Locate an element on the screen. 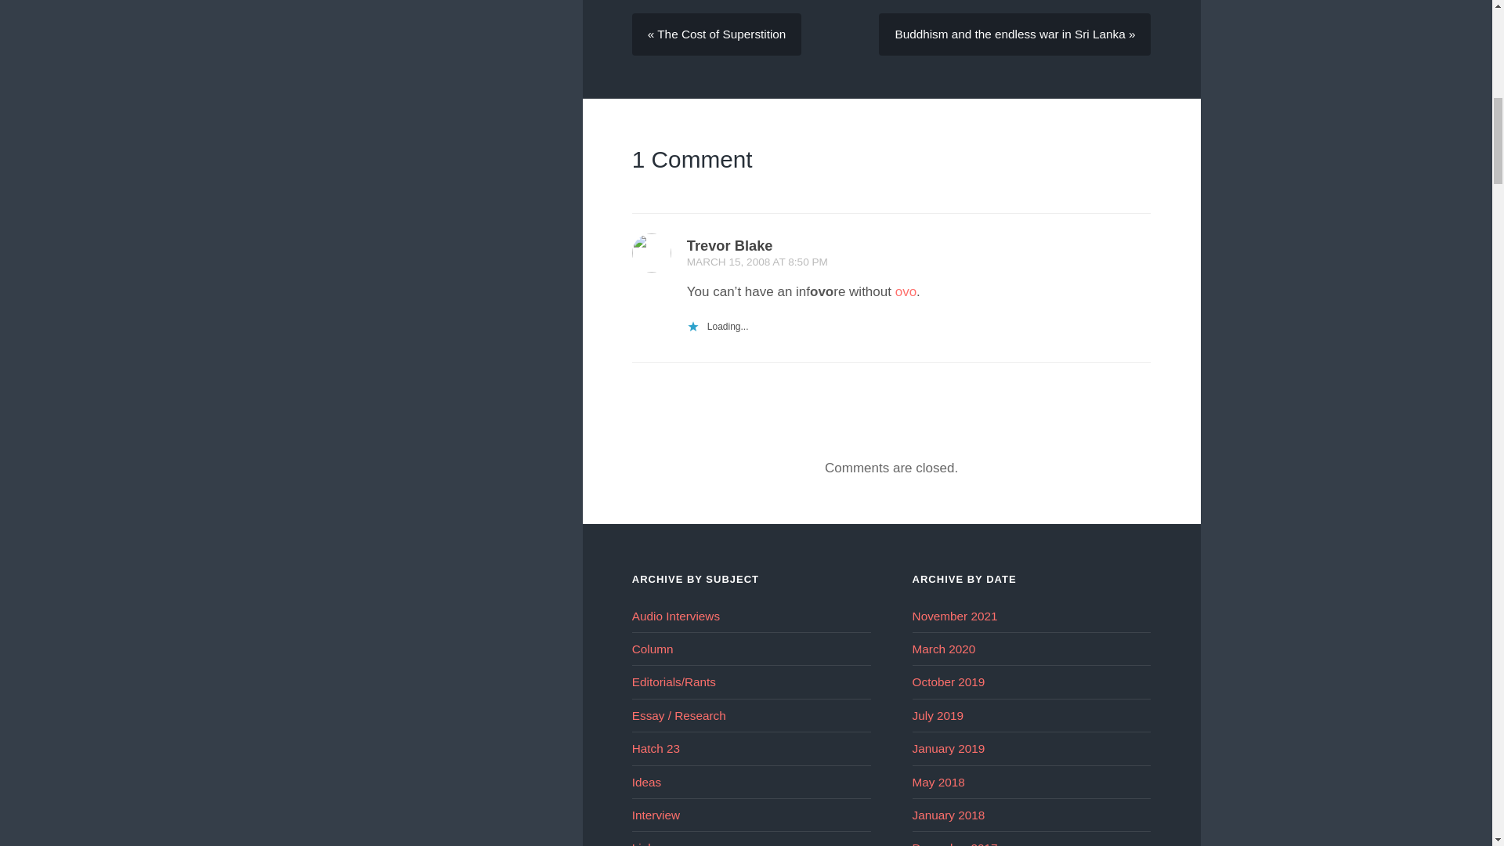  Link is located at coordinates (642, 843).